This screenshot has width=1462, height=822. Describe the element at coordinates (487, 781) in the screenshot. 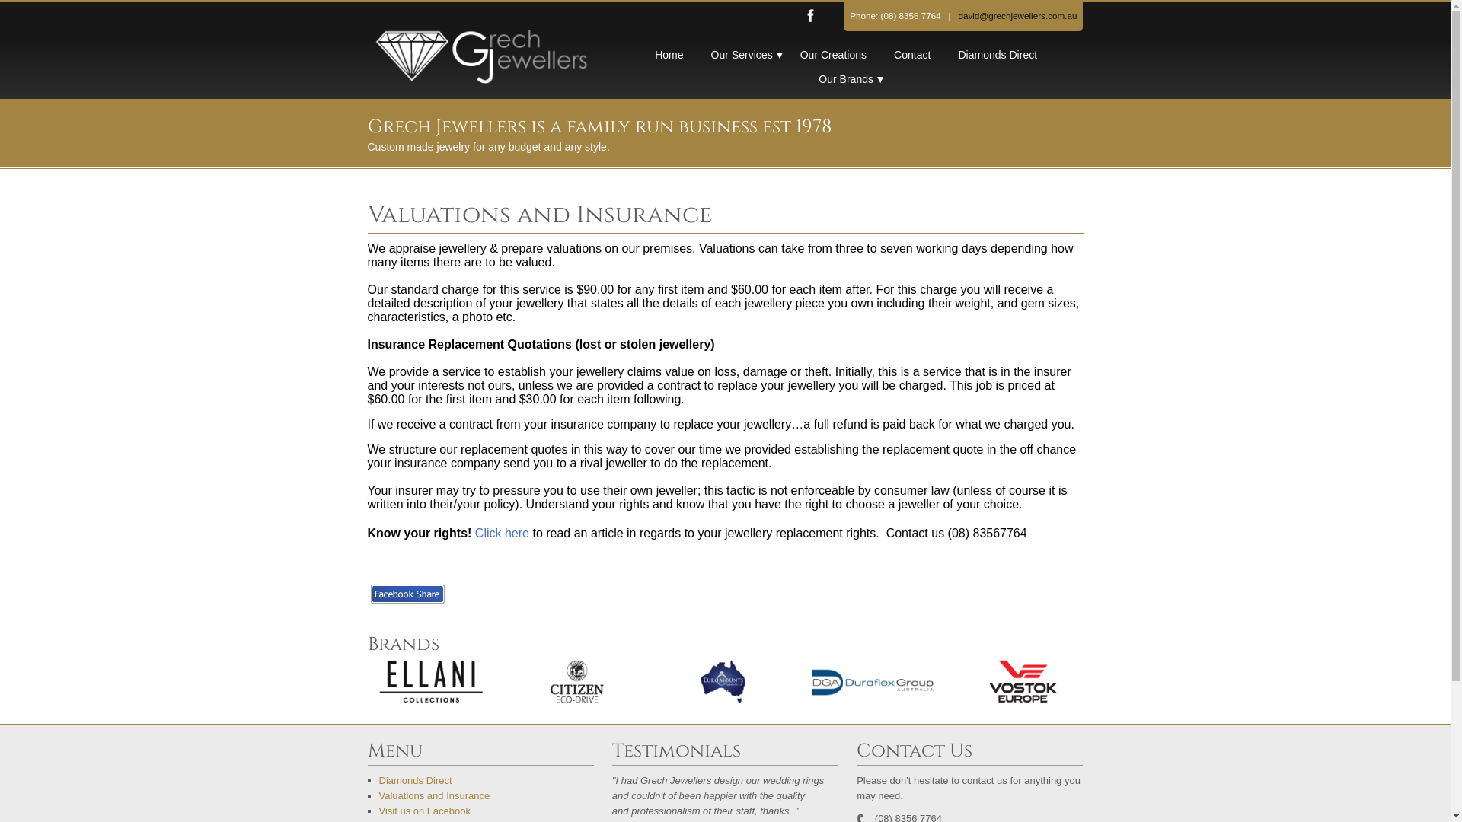

I see `Diamonds Direct` at that location.